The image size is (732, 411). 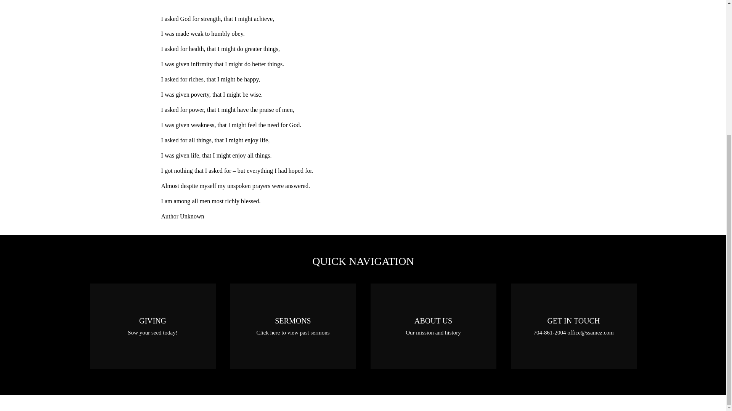 What do you see at coordinates (293, 326) in the screenshot?
I see `SERMONS` at bounding box center [293, 326].